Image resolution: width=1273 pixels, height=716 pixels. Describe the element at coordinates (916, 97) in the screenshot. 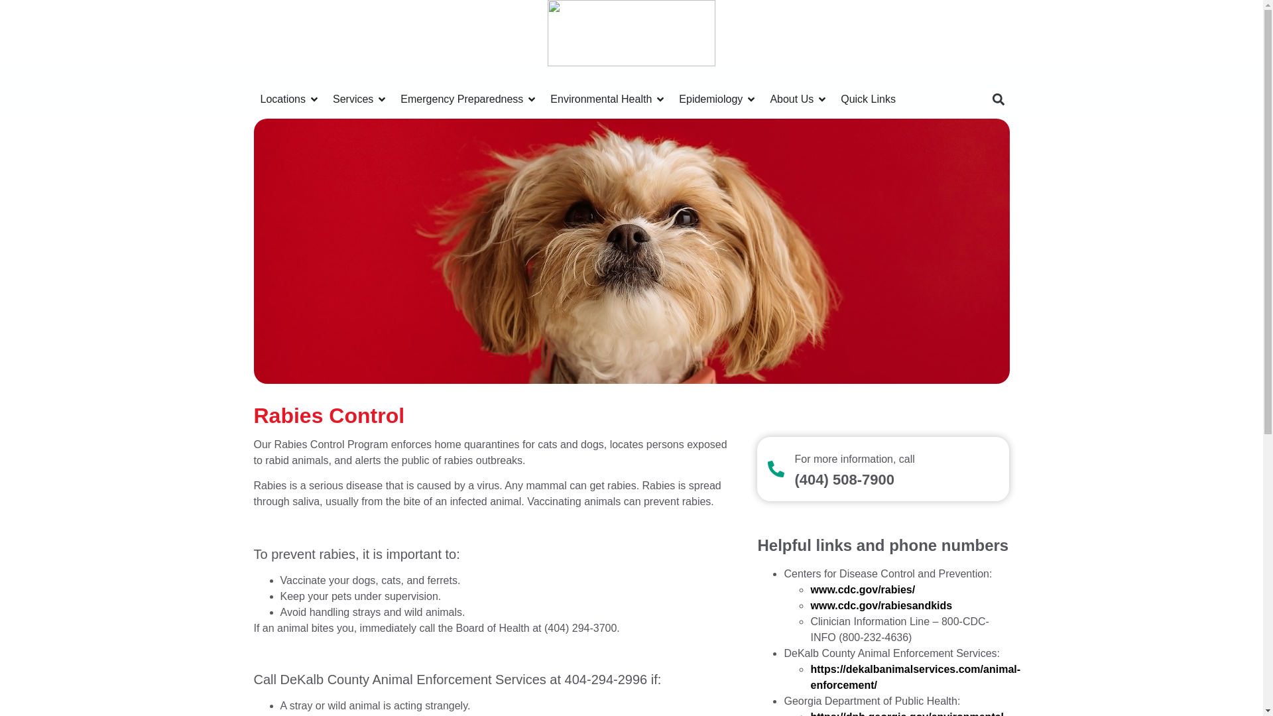

I see `English` at that location.